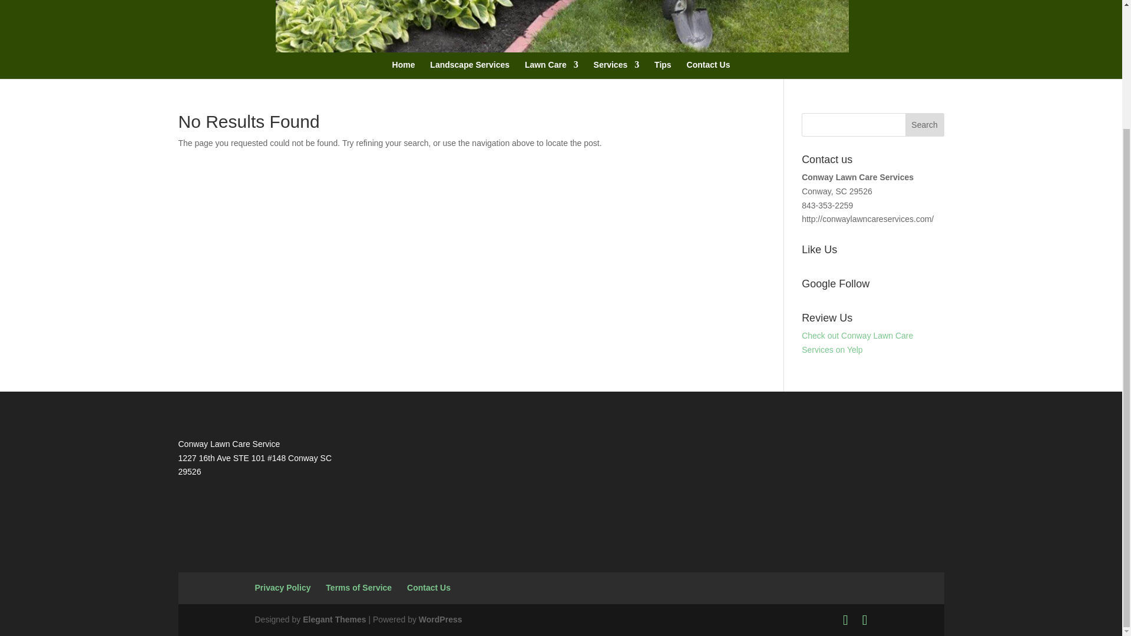 Image resolution: width=1131 pixels, height=636 pixels. I want to click on Landscape Services, so click(469, 80).